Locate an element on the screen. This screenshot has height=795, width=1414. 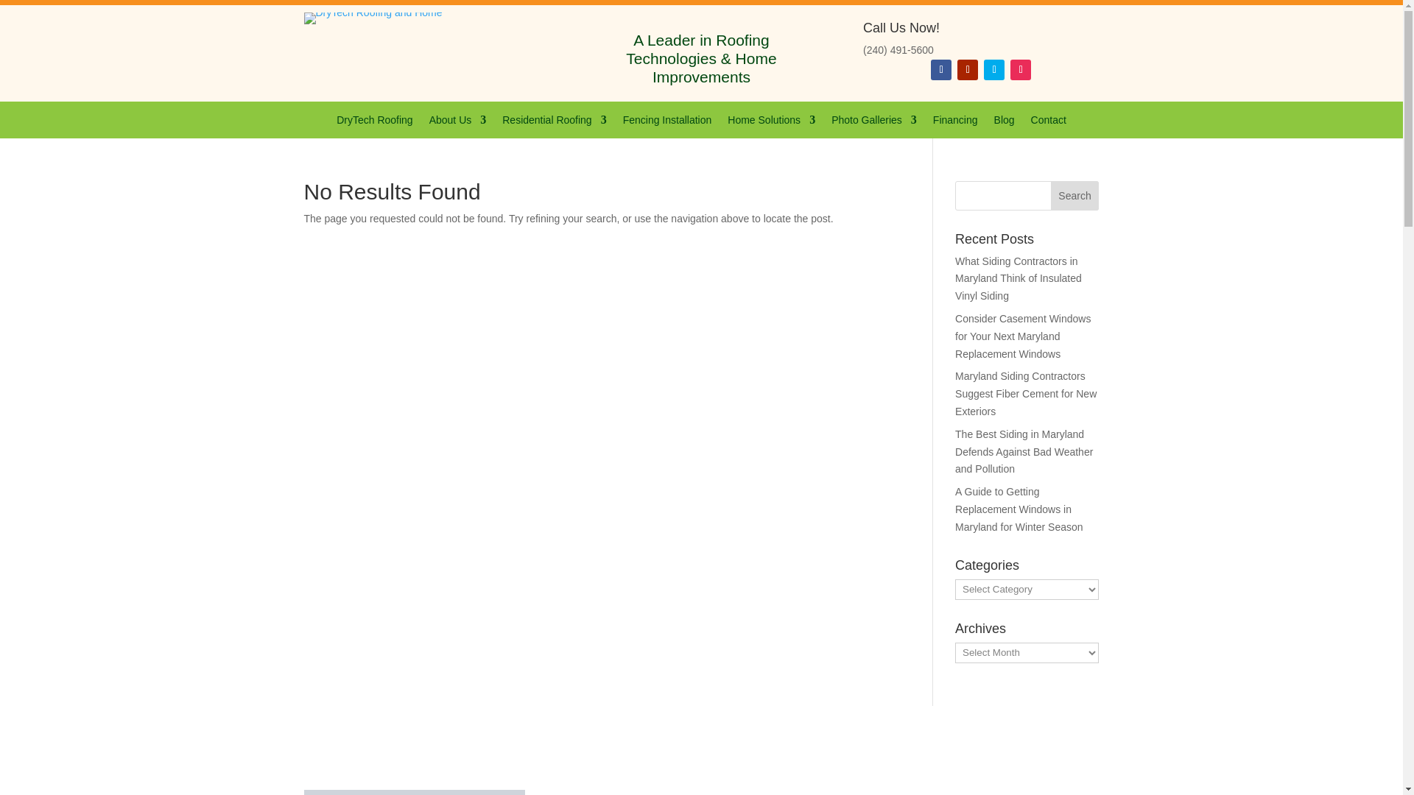
Follow on X is located at coordinates (994, 70).